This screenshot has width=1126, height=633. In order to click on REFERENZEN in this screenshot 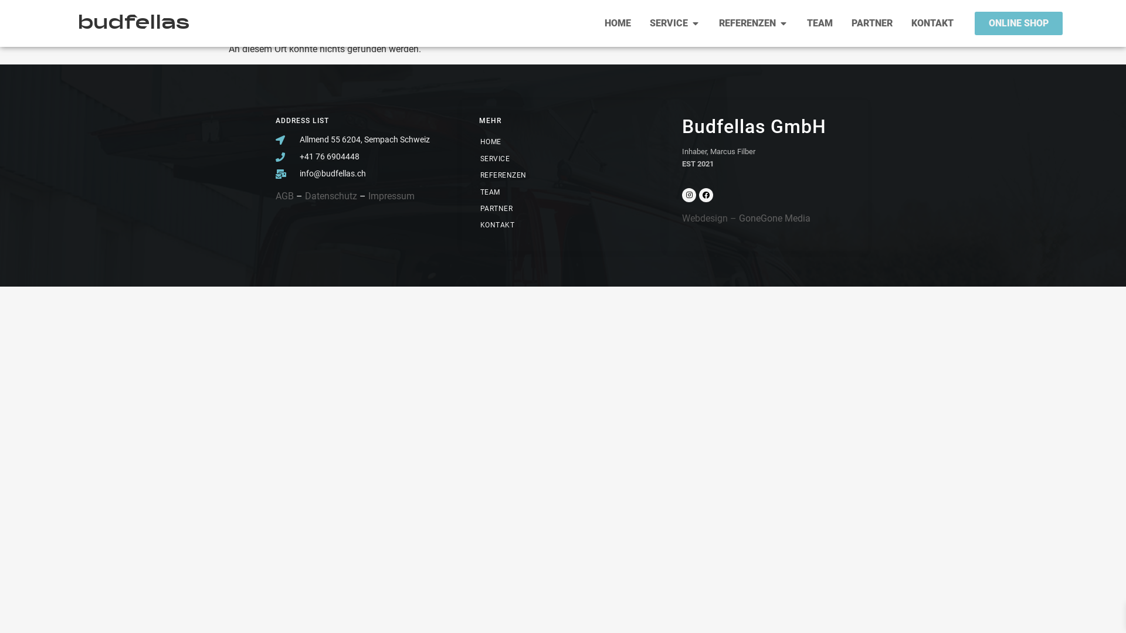, I will do `click(558, 175)`.